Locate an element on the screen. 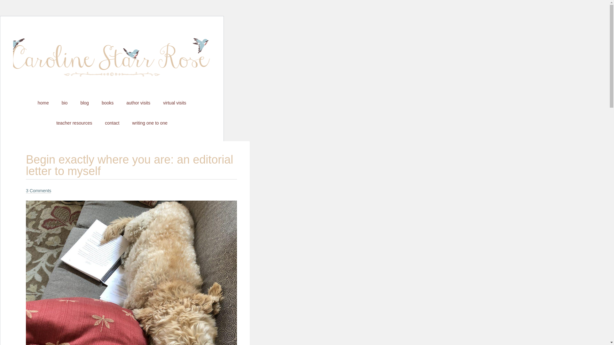  CAROLINE STARR ROSE is located at coordinates (112, 63).